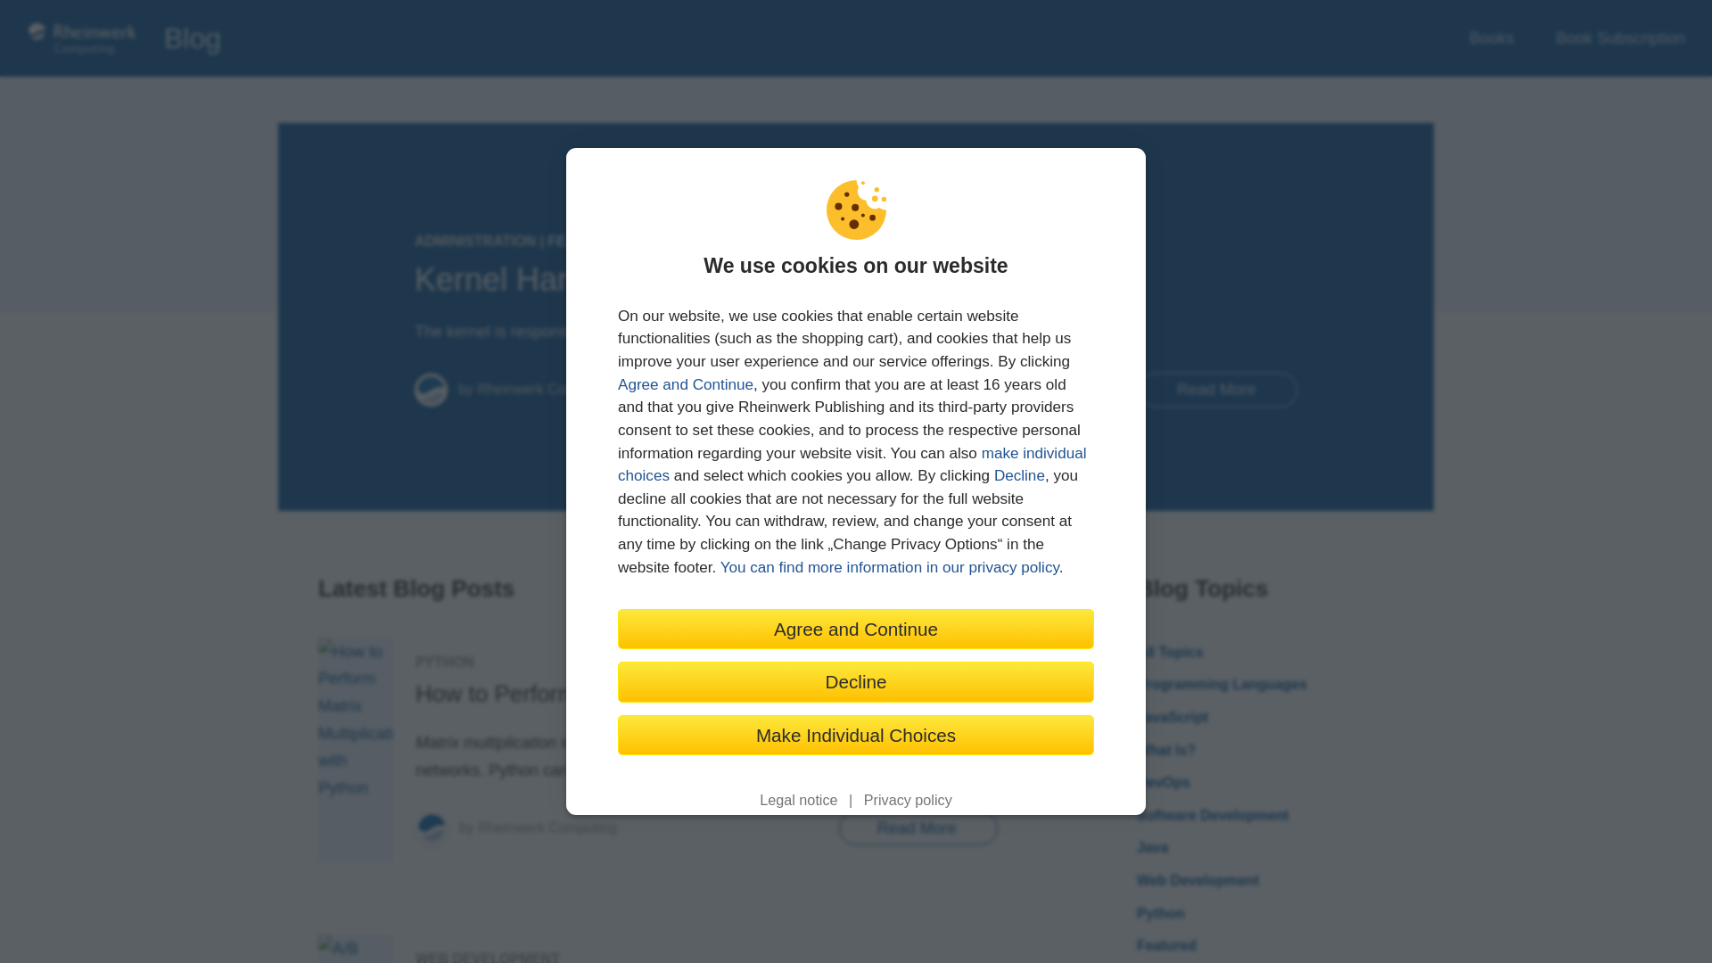  I want to click on Books, so click(1491, 39).